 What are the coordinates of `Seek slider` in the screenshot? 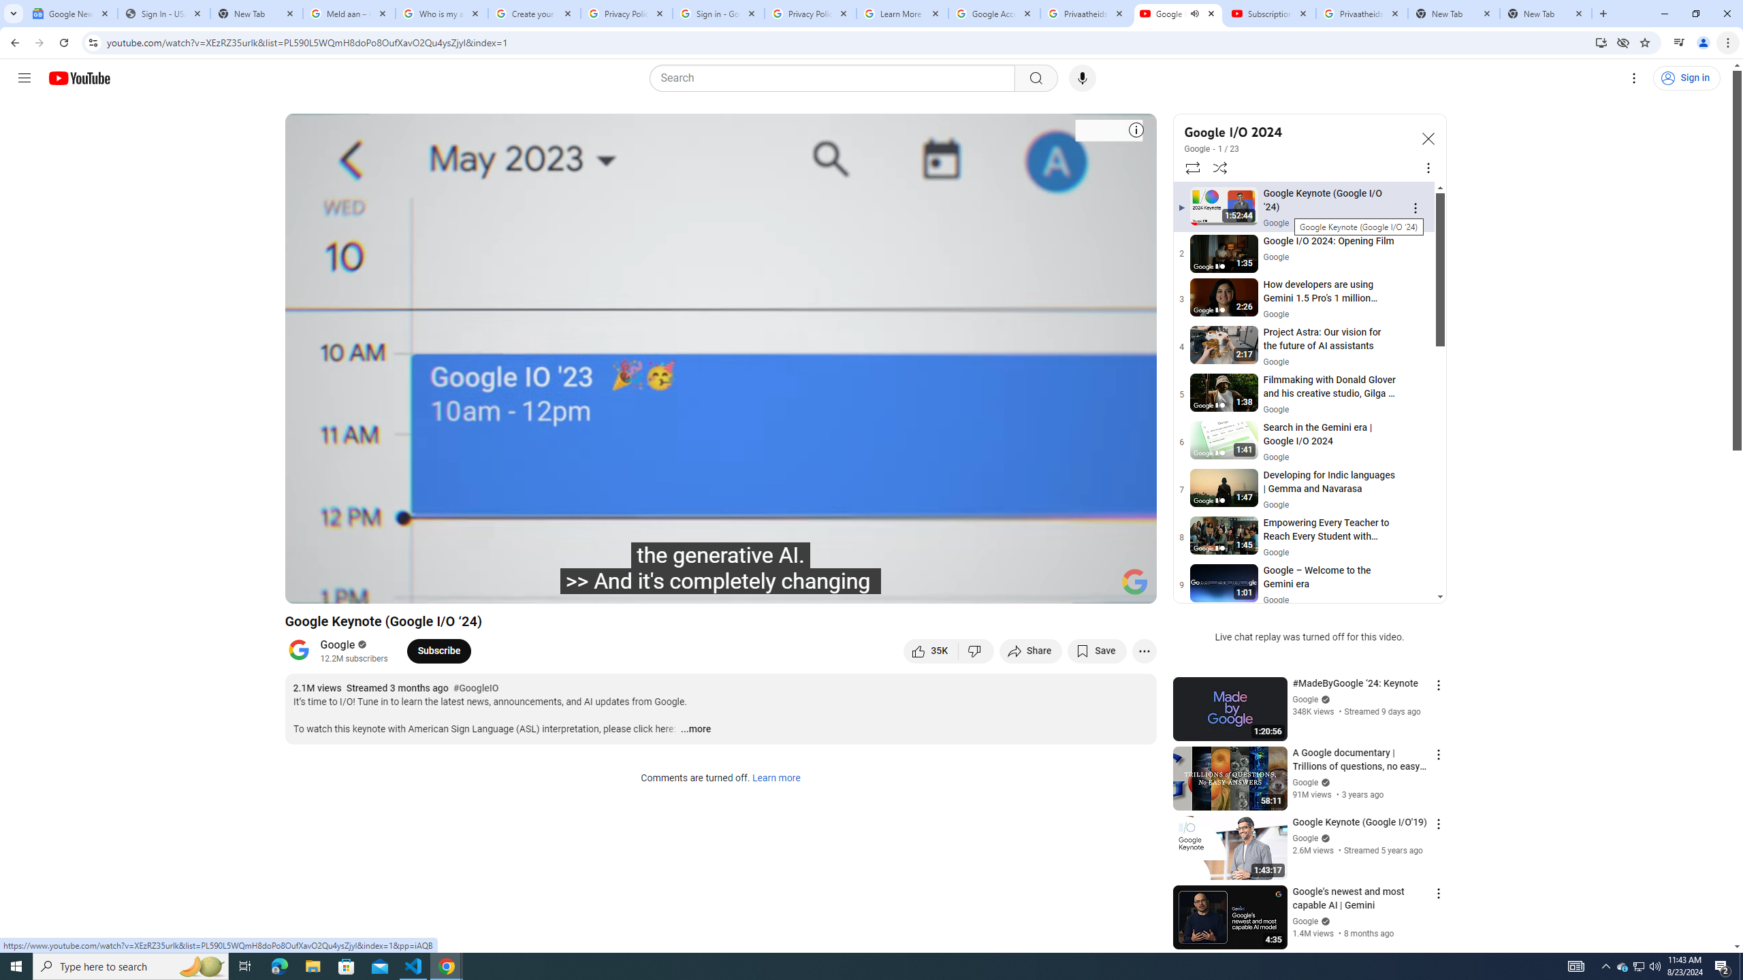 It's located at (720, 570).